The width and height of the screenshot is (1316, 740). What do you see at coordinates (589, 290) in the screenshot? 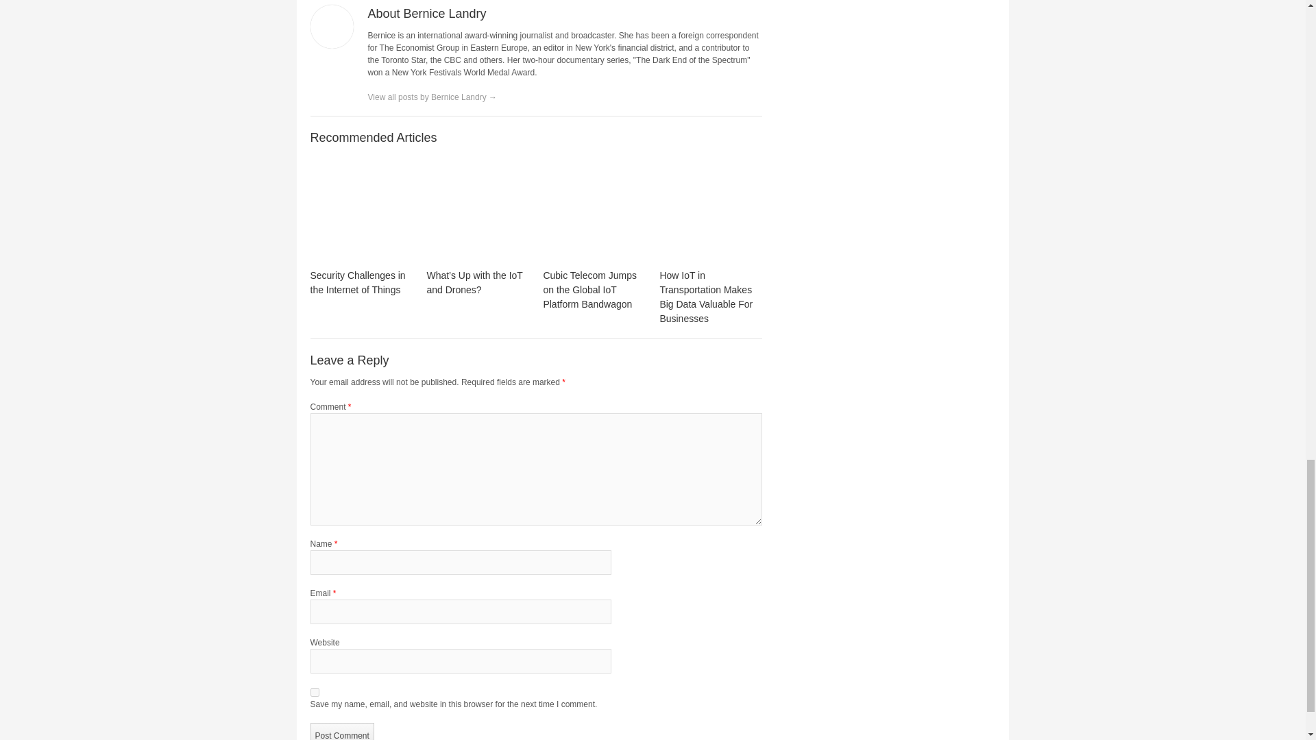
I see `Cubic Telecom Jumps on the Global IoT Platform Bandwagon` at bounding box center [589, 290].